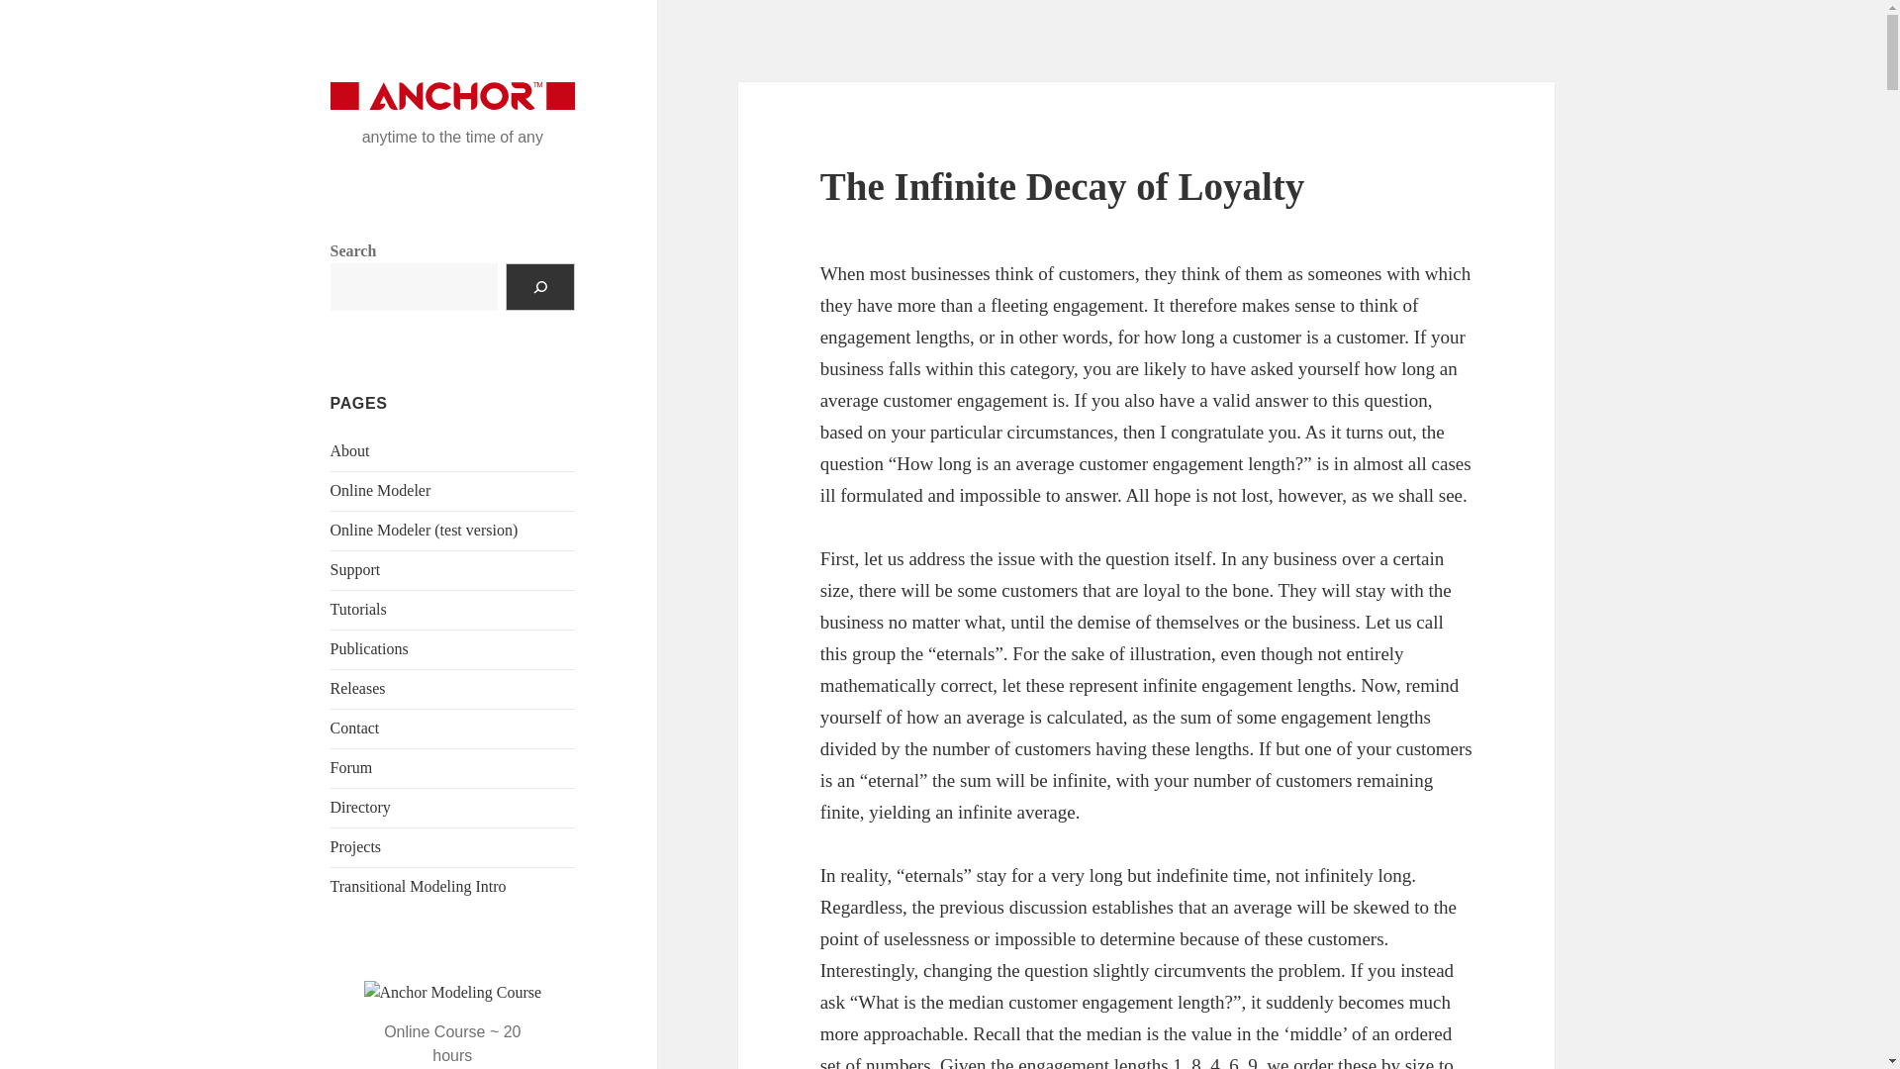 The image size is (1900, 1069). What do you see at coordinates (358, 688) in the screenshot?
I see `Releases` at bounding box center [358, 688].